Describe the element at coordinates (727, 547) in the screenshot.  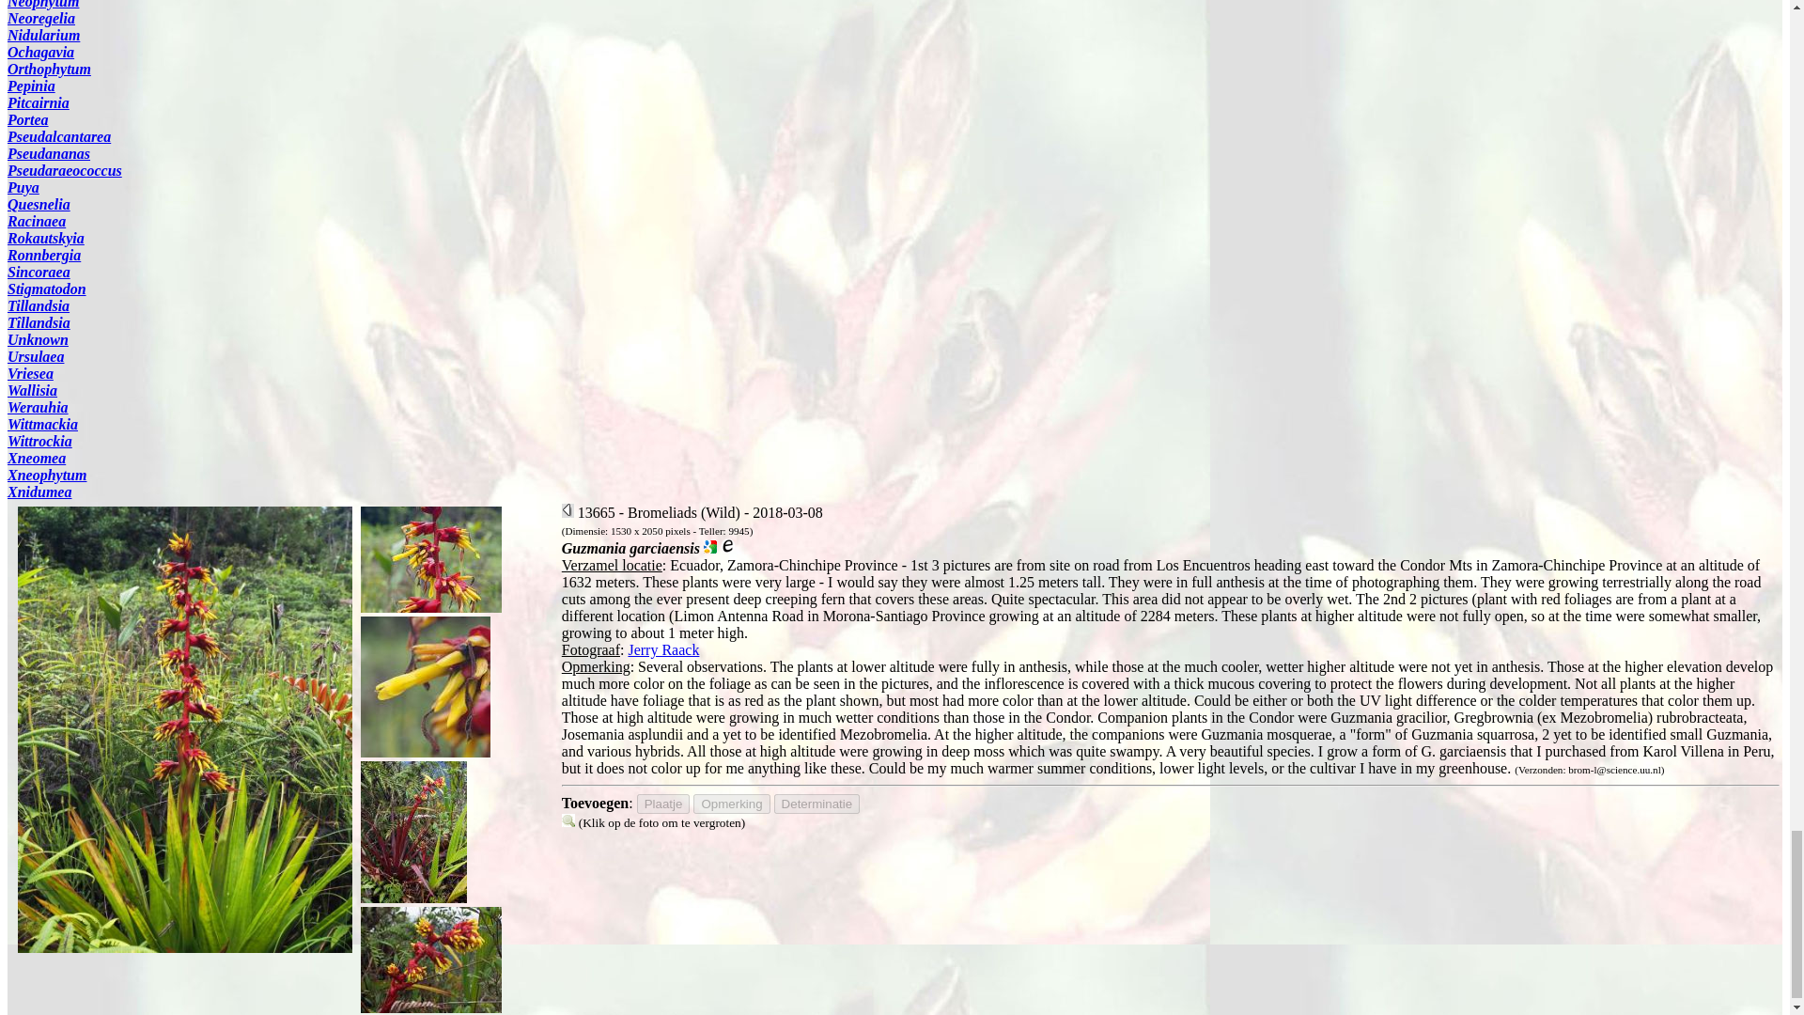
I see `Search the Encyclopaedia` at that location.